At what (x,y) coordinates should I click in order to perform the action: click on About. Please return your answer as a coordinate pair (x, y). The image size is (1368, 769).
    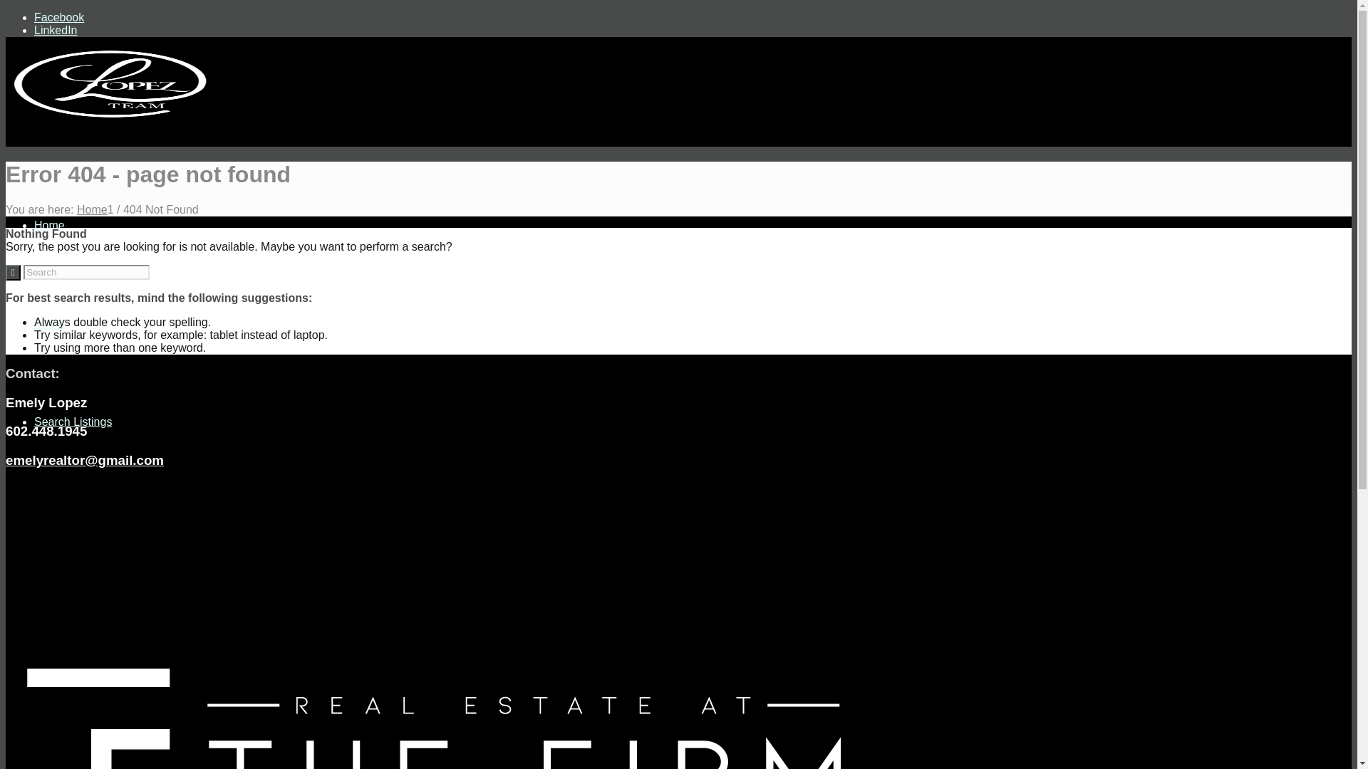
    Looking at the image, I should click on (49, 323).